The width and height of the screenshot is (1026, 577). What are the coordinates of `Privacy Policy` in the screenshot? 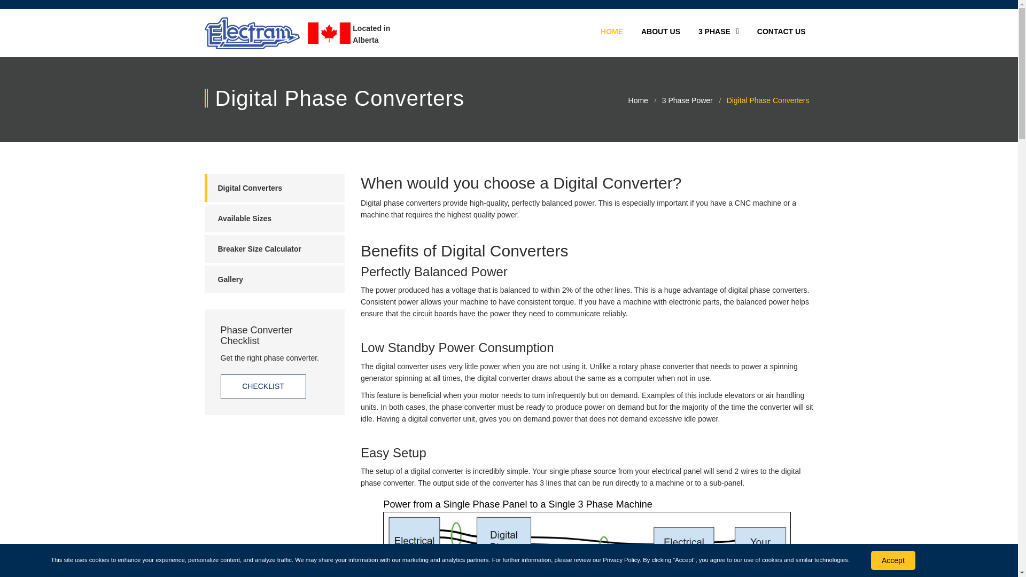 It's located at (621, 560).